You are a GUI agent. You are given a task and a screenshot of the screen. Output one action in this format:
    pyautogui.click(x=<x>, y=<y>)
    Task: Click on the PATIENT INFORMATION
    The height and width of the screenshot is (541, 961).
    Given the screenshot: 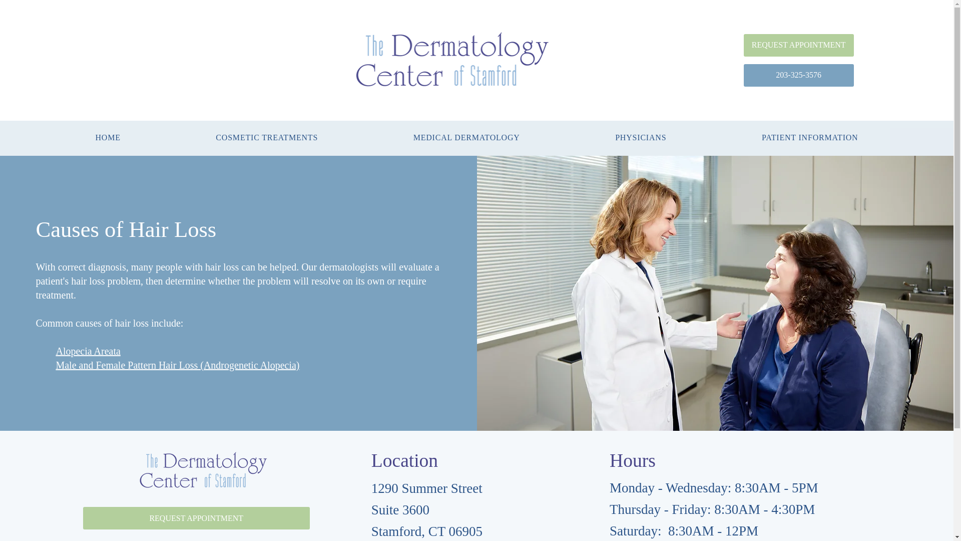 What is the action you would take?
    pyautogui.click(x=810, y=137)
    